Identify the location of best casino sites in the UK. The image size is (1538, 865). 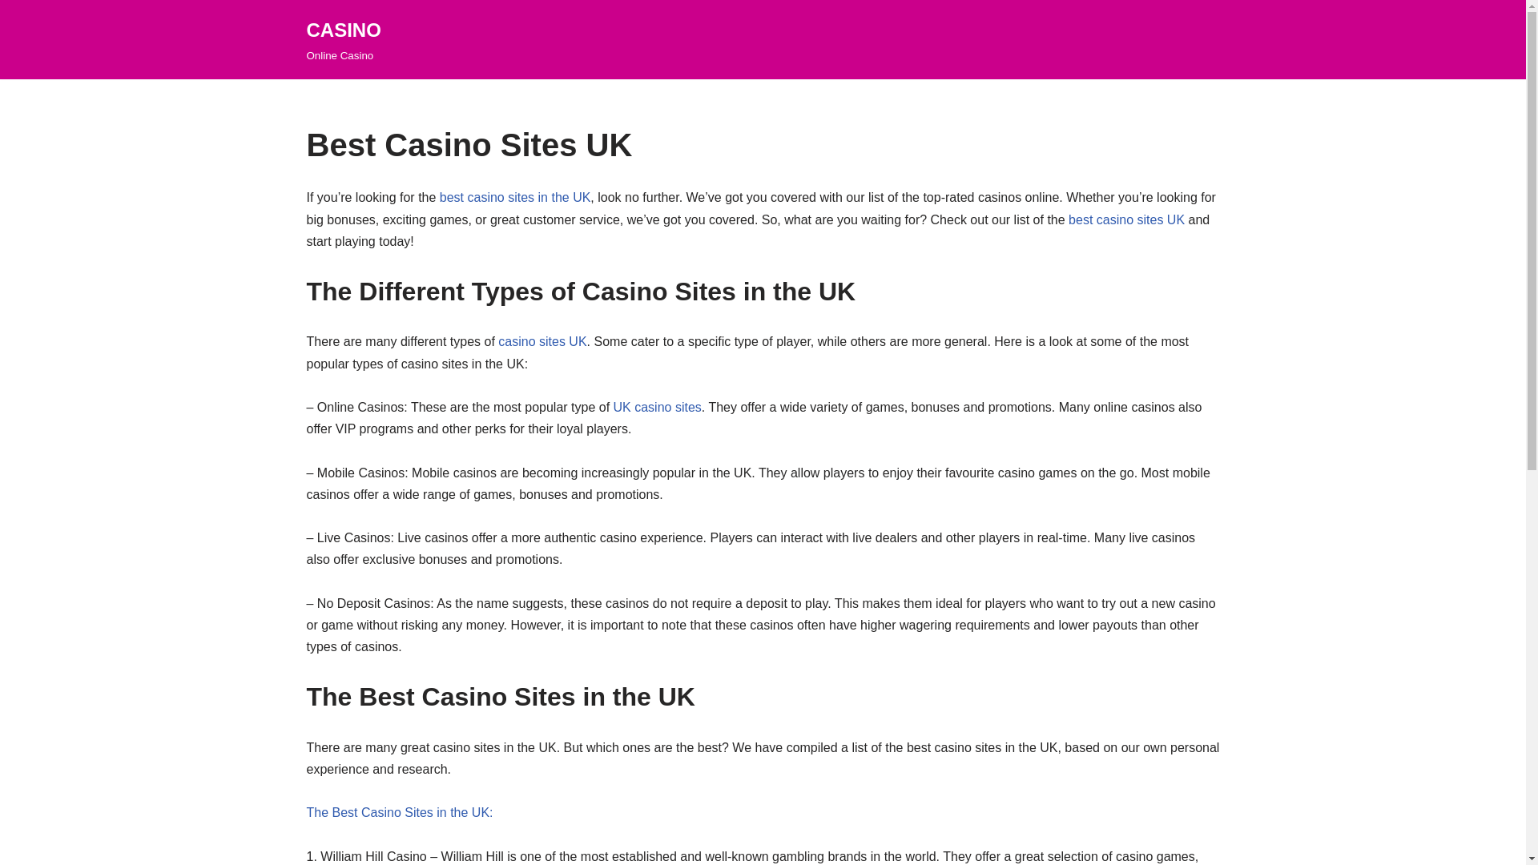
(516, 197).